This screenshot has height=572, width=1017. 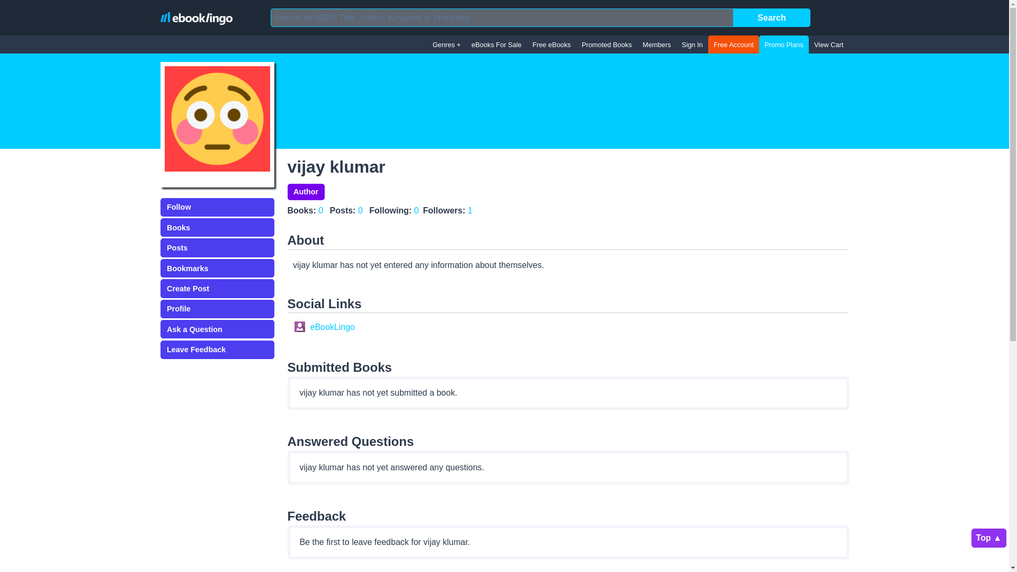 I want to click on eBookLingo, so click(x=195, y=18).